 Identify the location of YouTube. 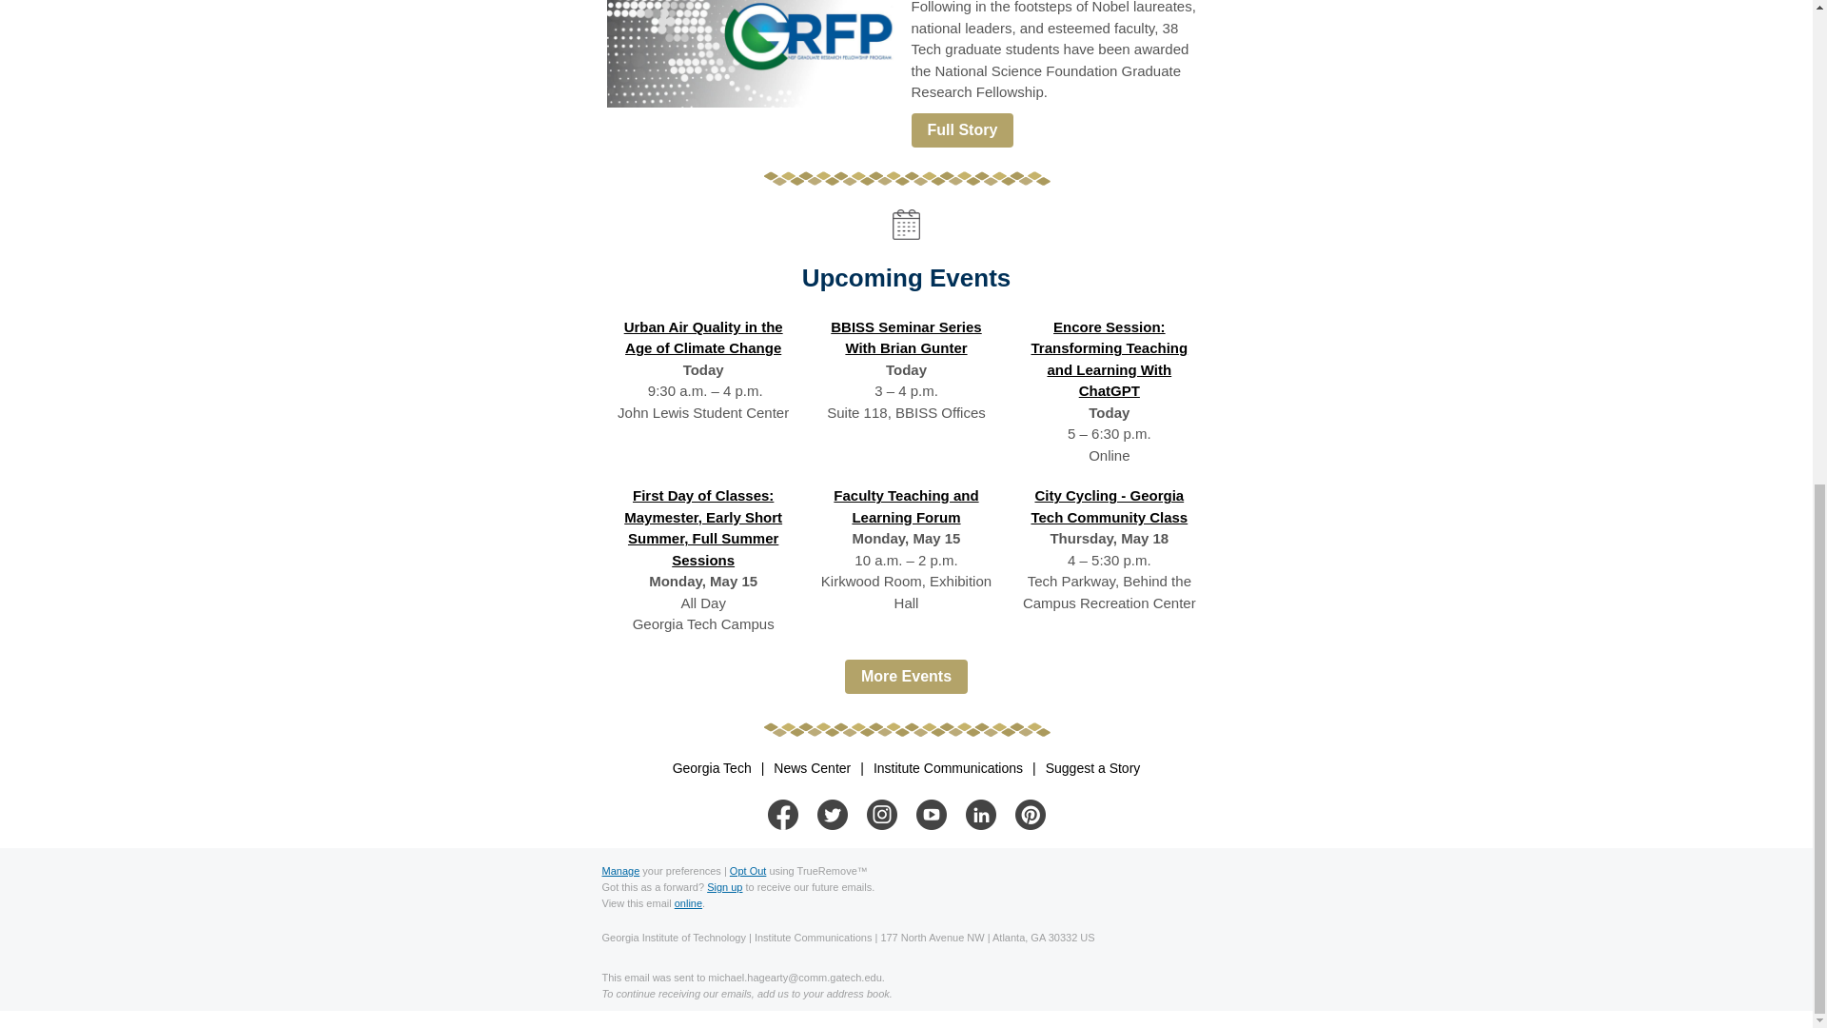
(931, 815).